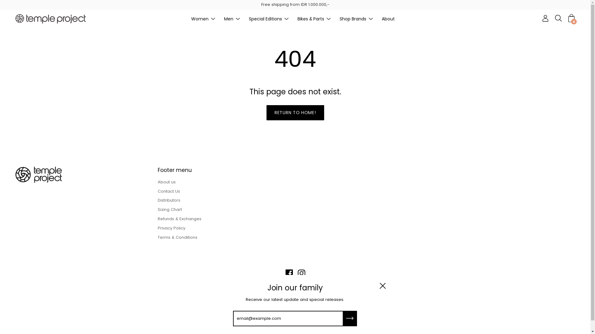  I want to click on Show submenu, so click(213, 19).